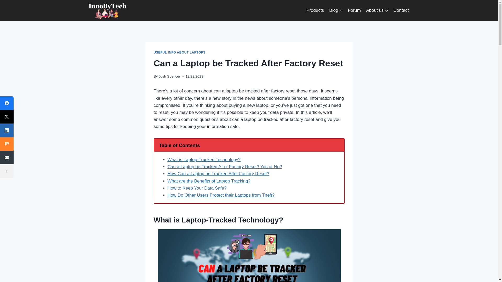 Image resolution: width=502 pixels, height=282 pixels. Describe the element at coordinates (218, 174) in the screenshot. I see `How Can a Laptop be Tracked After Factory Reset?` at that location.